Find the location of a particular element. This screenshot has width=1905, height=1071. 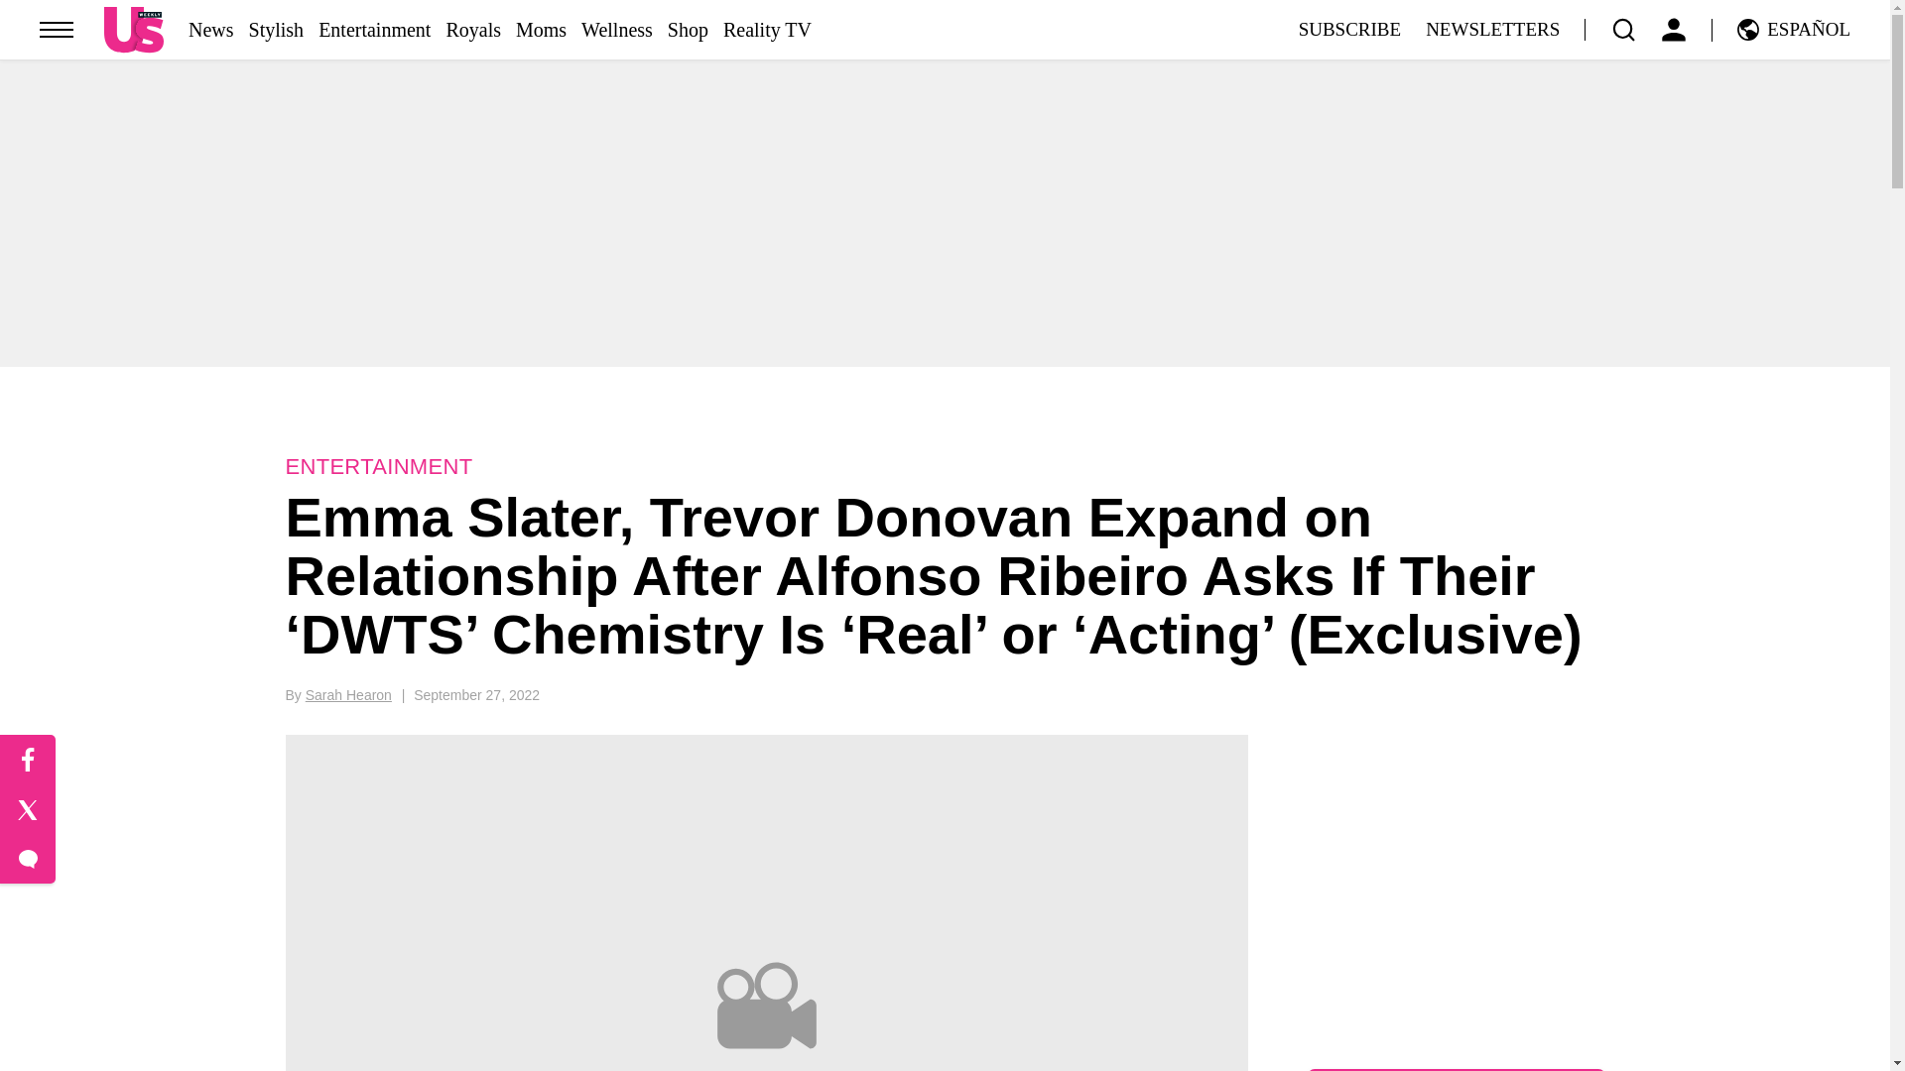

Moms is located at coordinates (541, 30).